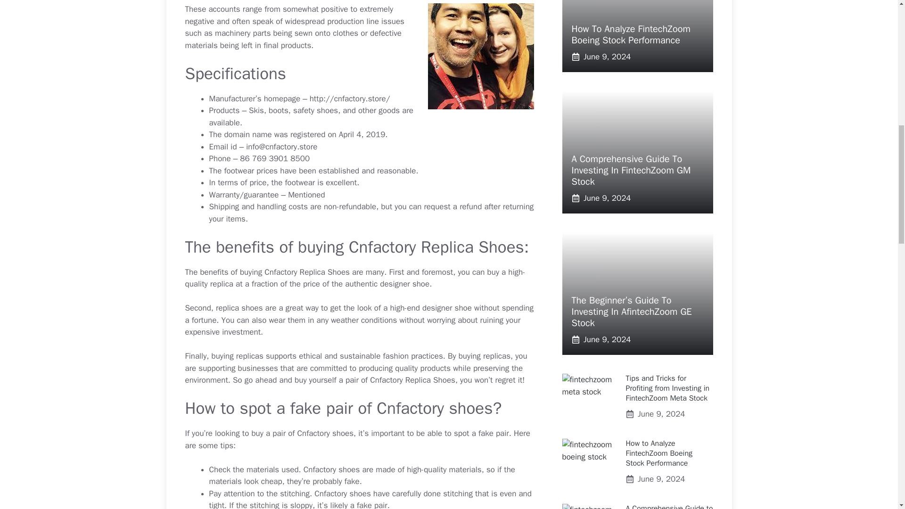  Describe the element at coordinates (669, 506) in the screenshot. I see `A Comprehensive Guide to Investing in FintechZoom GM Stock` at that location.